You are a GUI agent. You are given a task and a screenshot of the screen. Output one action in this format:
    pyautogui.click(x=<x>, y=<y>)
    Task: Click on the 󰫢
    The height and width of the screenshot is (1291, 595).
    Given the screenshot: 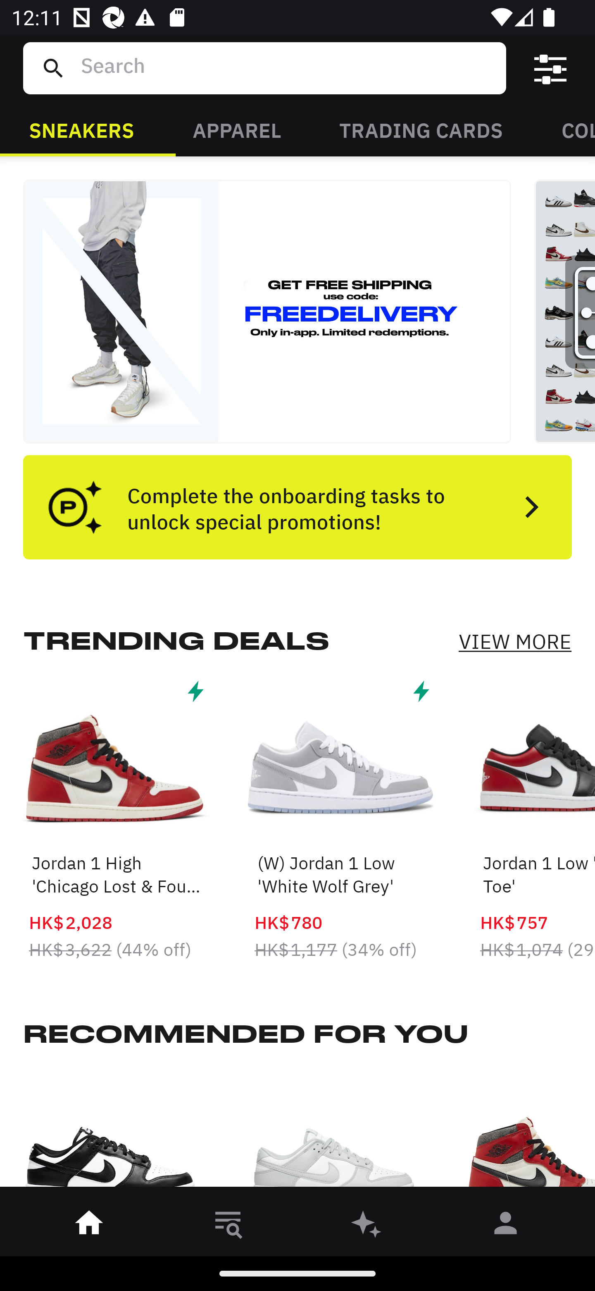 What is the action you would take?
    pyautogui.click(x=367, y=1226)
    